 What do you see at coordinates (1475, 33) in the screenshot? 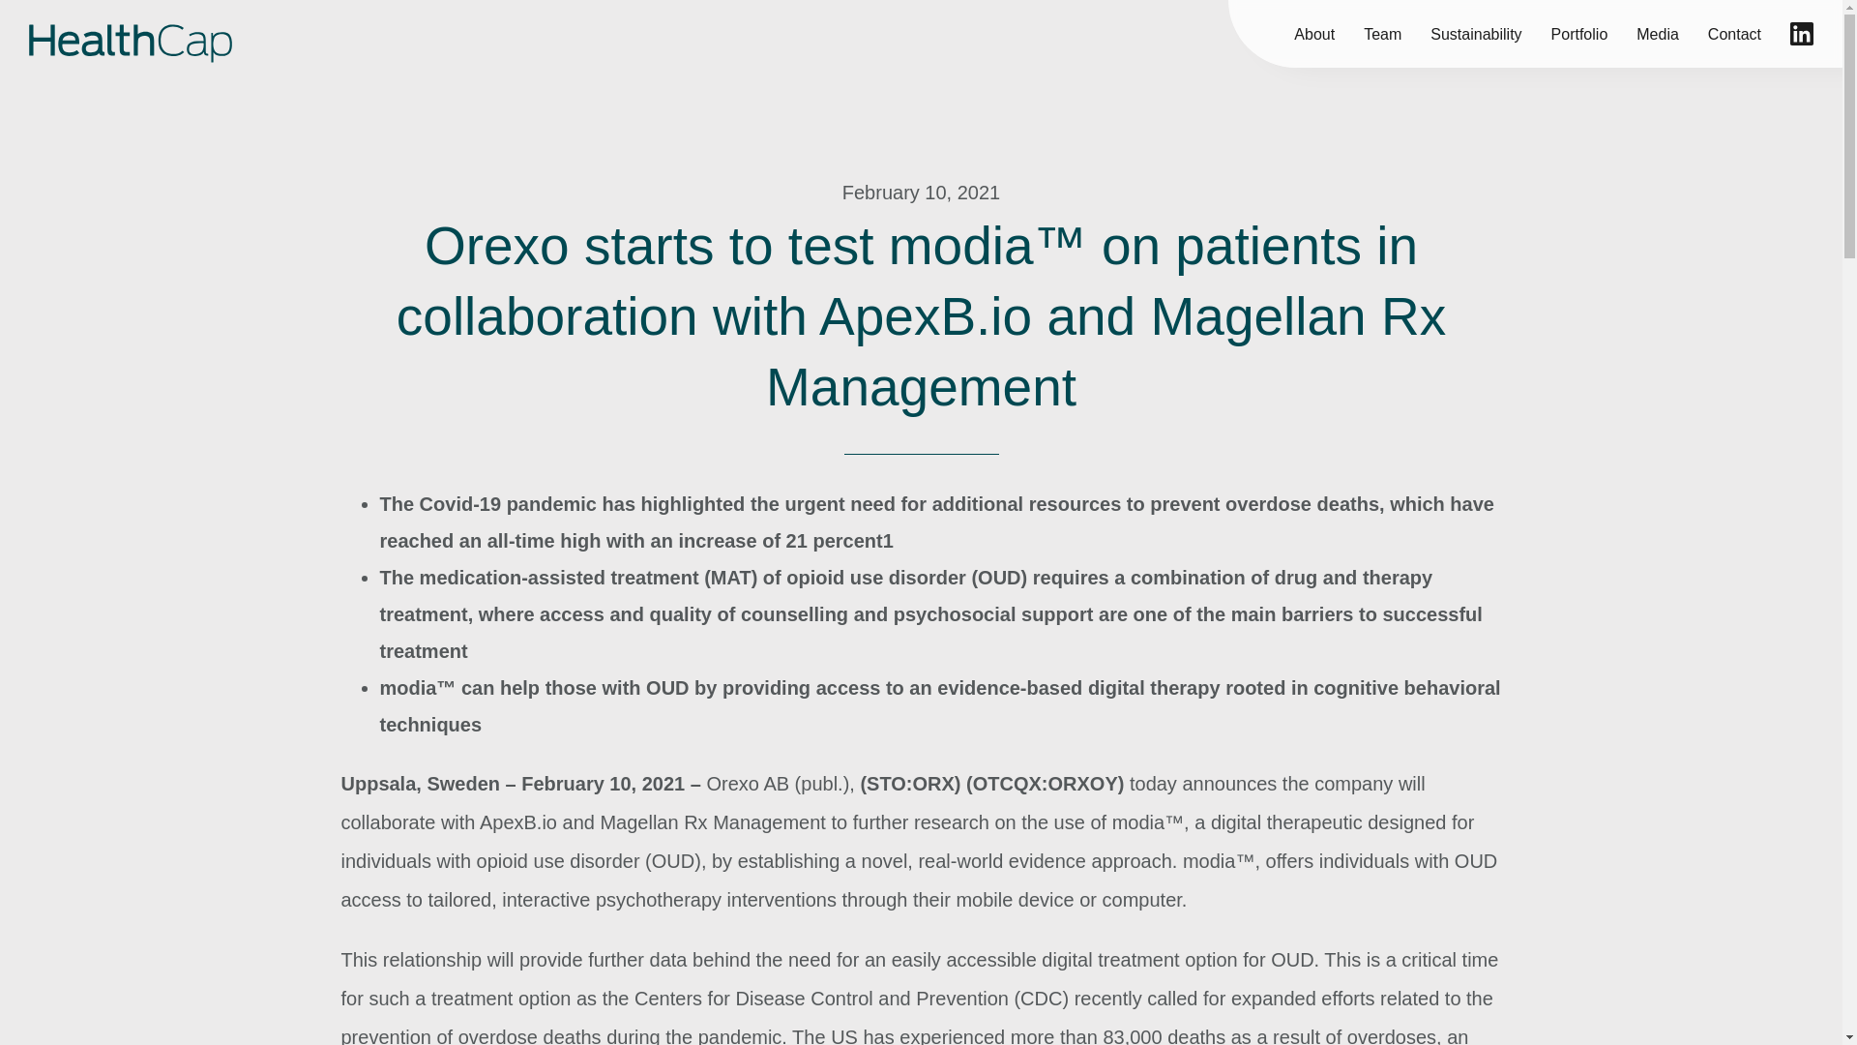
I see `Sustainability` at bounding box center [1475, 33].